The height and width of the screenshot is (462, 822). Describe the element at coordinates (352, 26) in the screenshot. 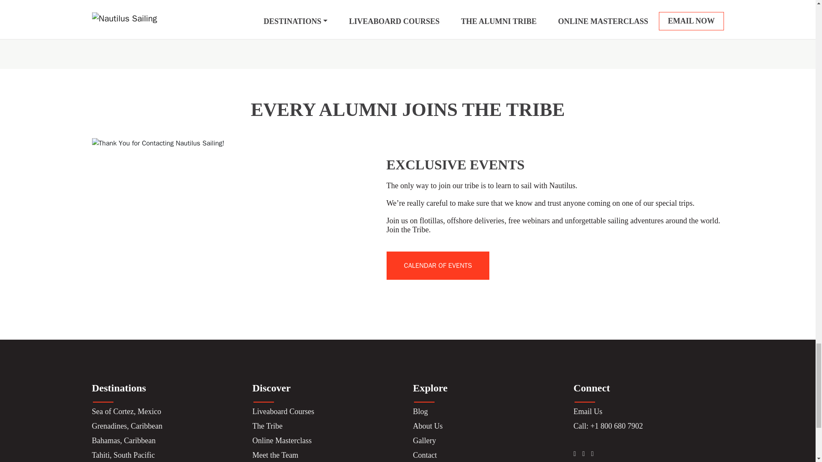

I see `SEND US AN EMAIL` at that location.